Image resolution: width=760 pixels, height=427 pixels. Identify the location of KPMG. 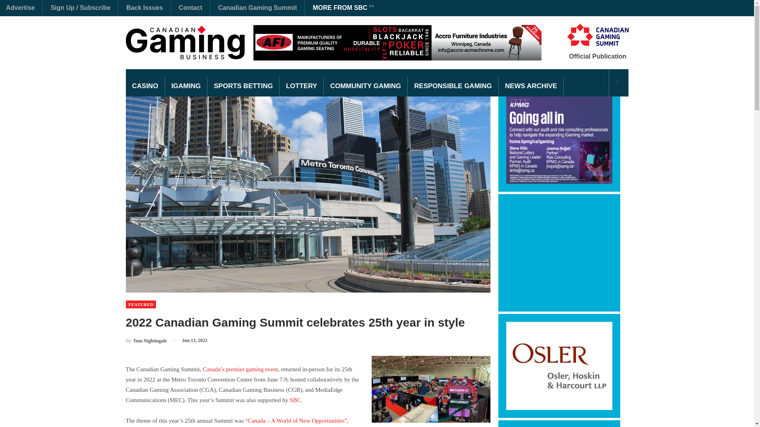
(559, 139).